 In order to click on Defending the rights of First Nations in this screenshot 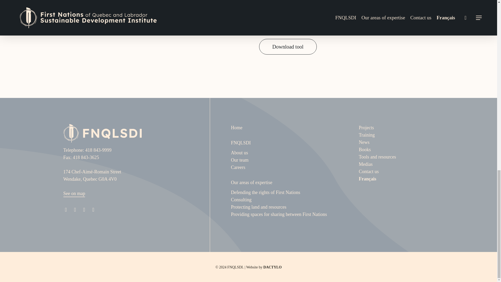, I will do `click(266, 192)`.